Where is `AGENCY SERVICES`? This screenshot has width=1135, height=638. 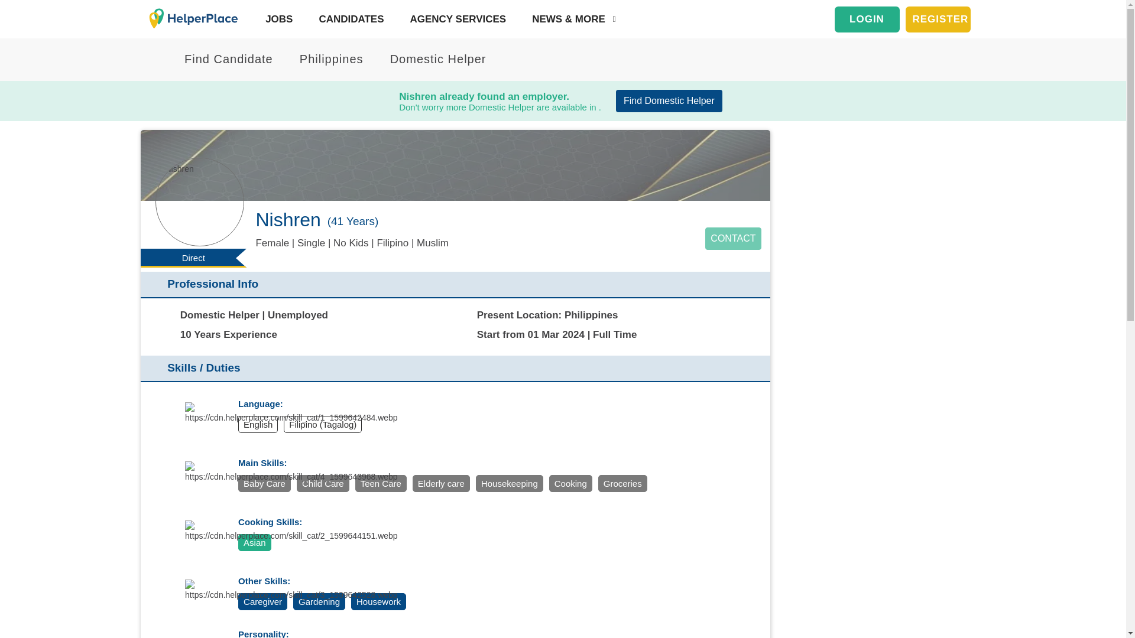 AGENCY SERVICES is located at coordinates (455, 19).